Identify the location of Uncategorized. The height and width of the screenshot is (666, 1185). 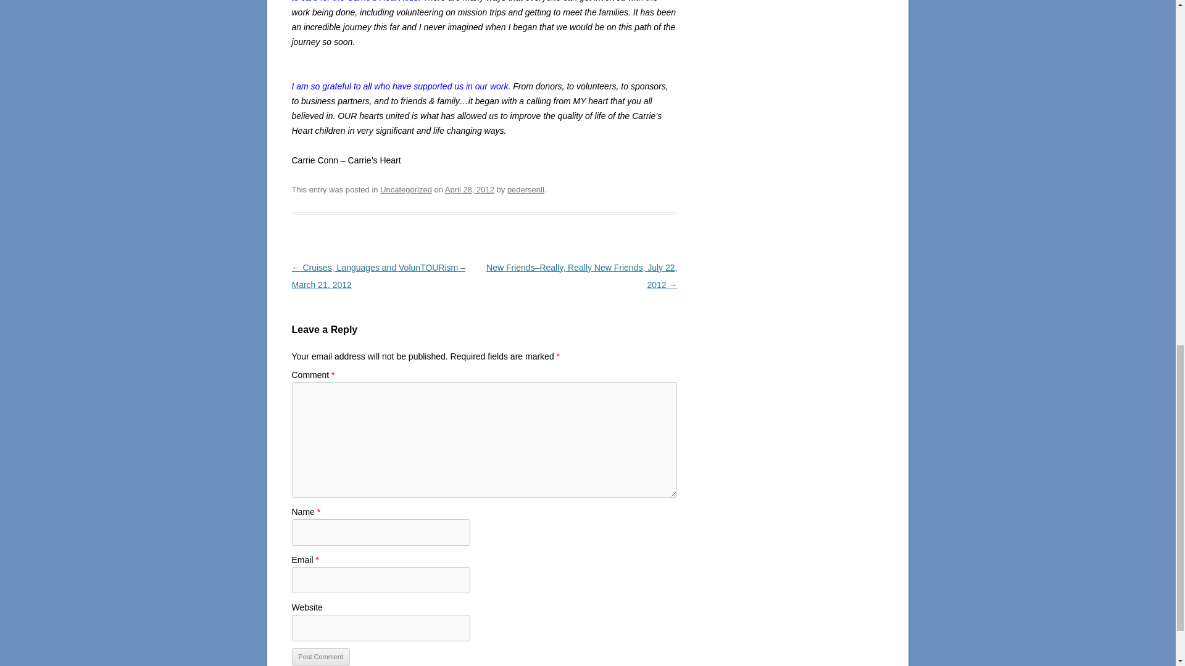
(406, 190).